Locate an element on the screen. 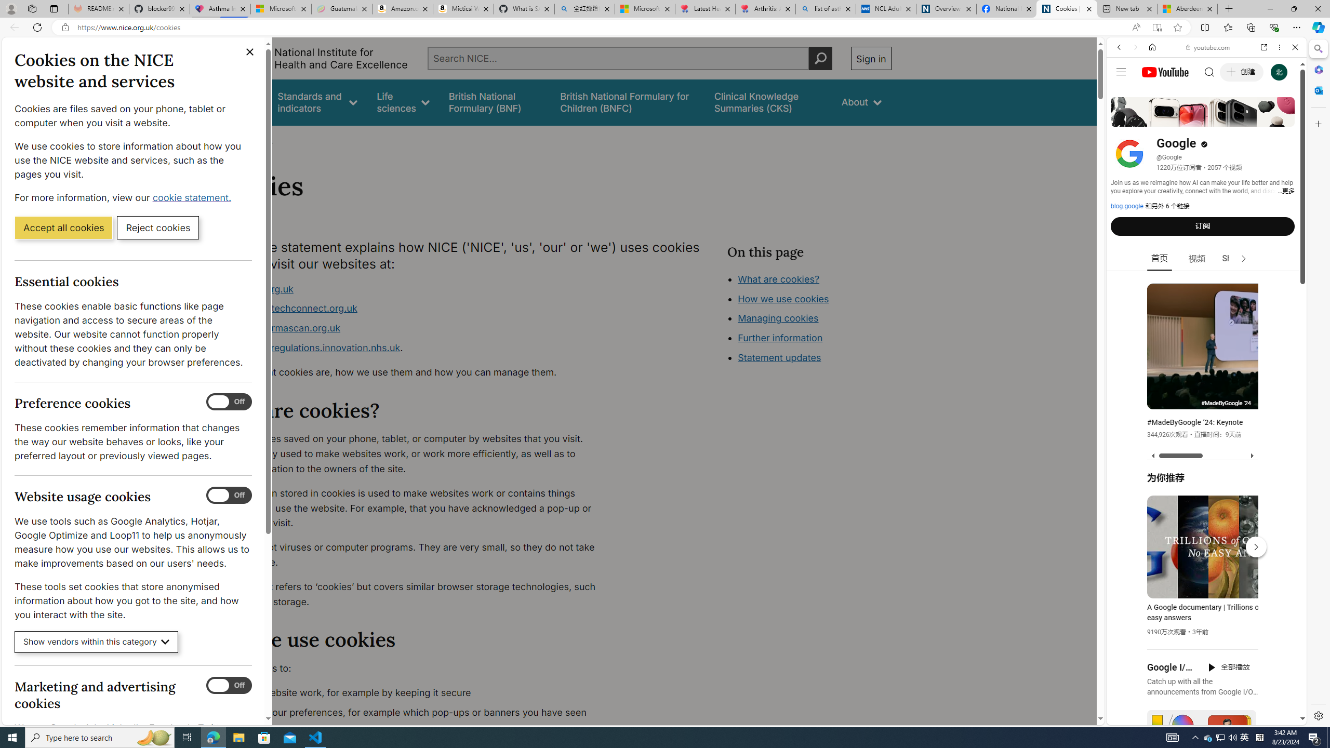  Close cookie banner is located at coordinates (250, 52).